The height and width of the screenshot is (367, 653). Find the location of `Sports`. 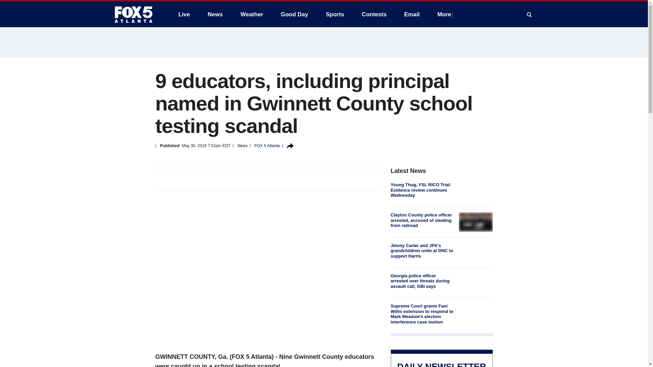

Sports is located at coordinates (335, 14).